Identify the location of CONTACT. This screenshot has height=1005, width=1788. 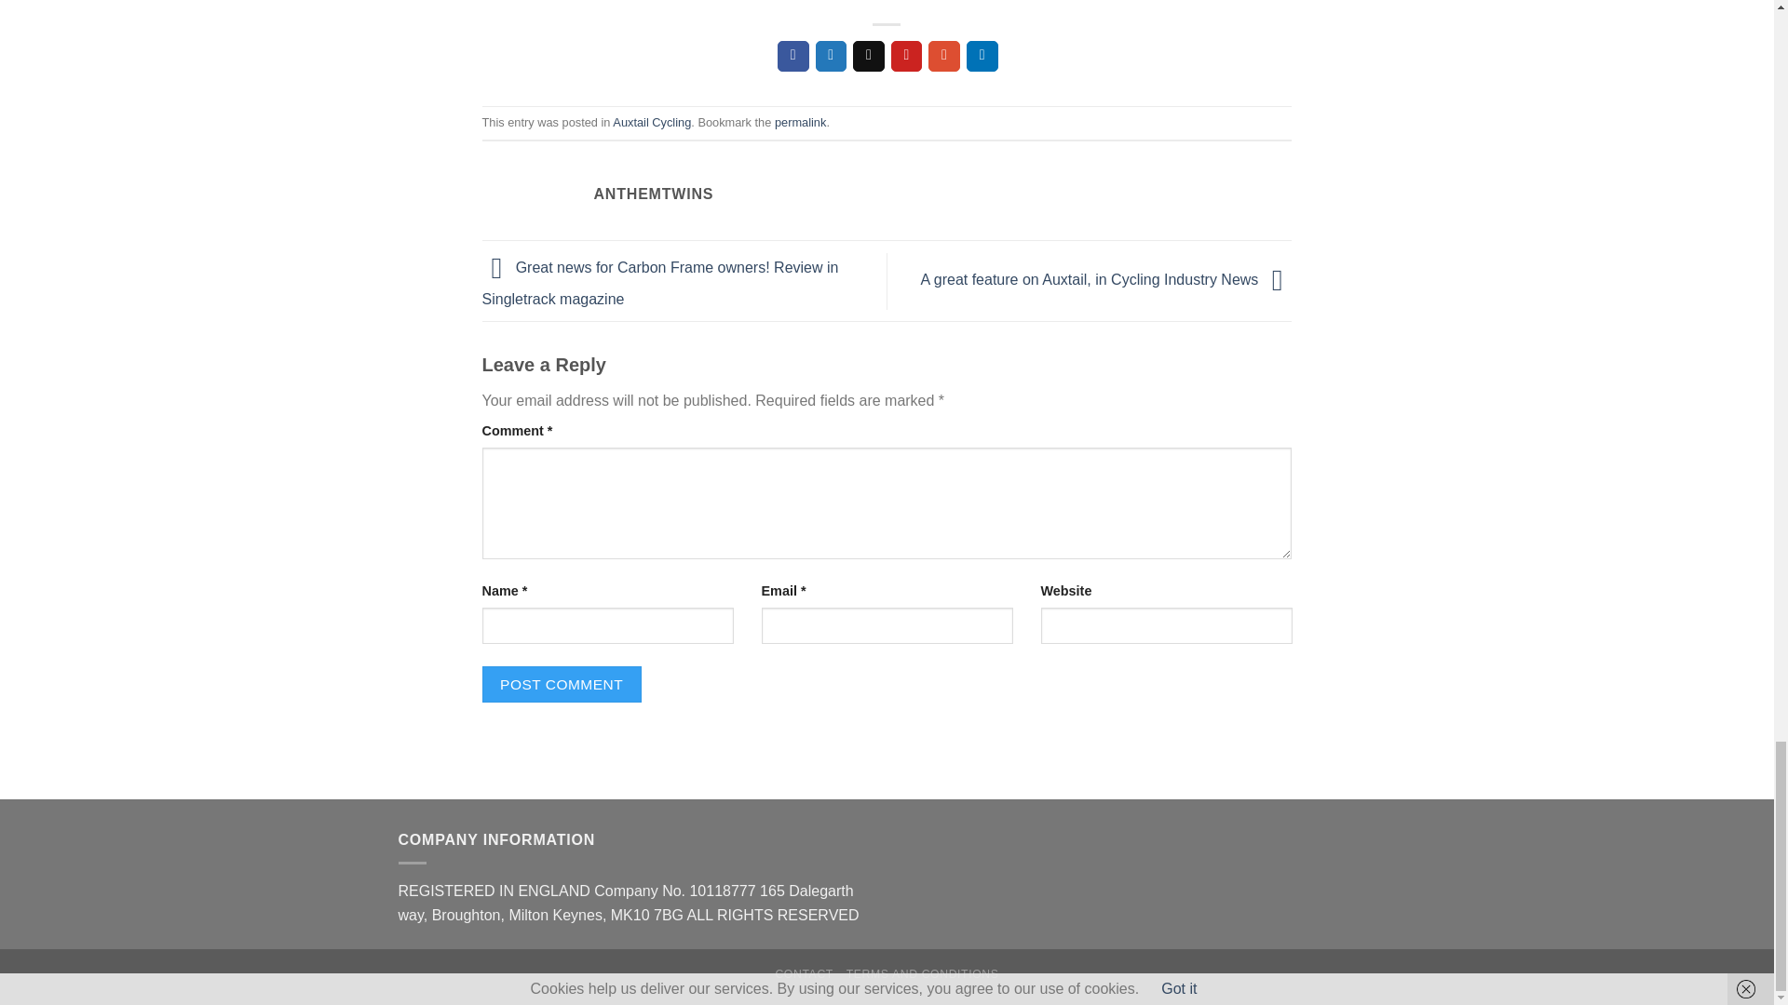
(803, 974).